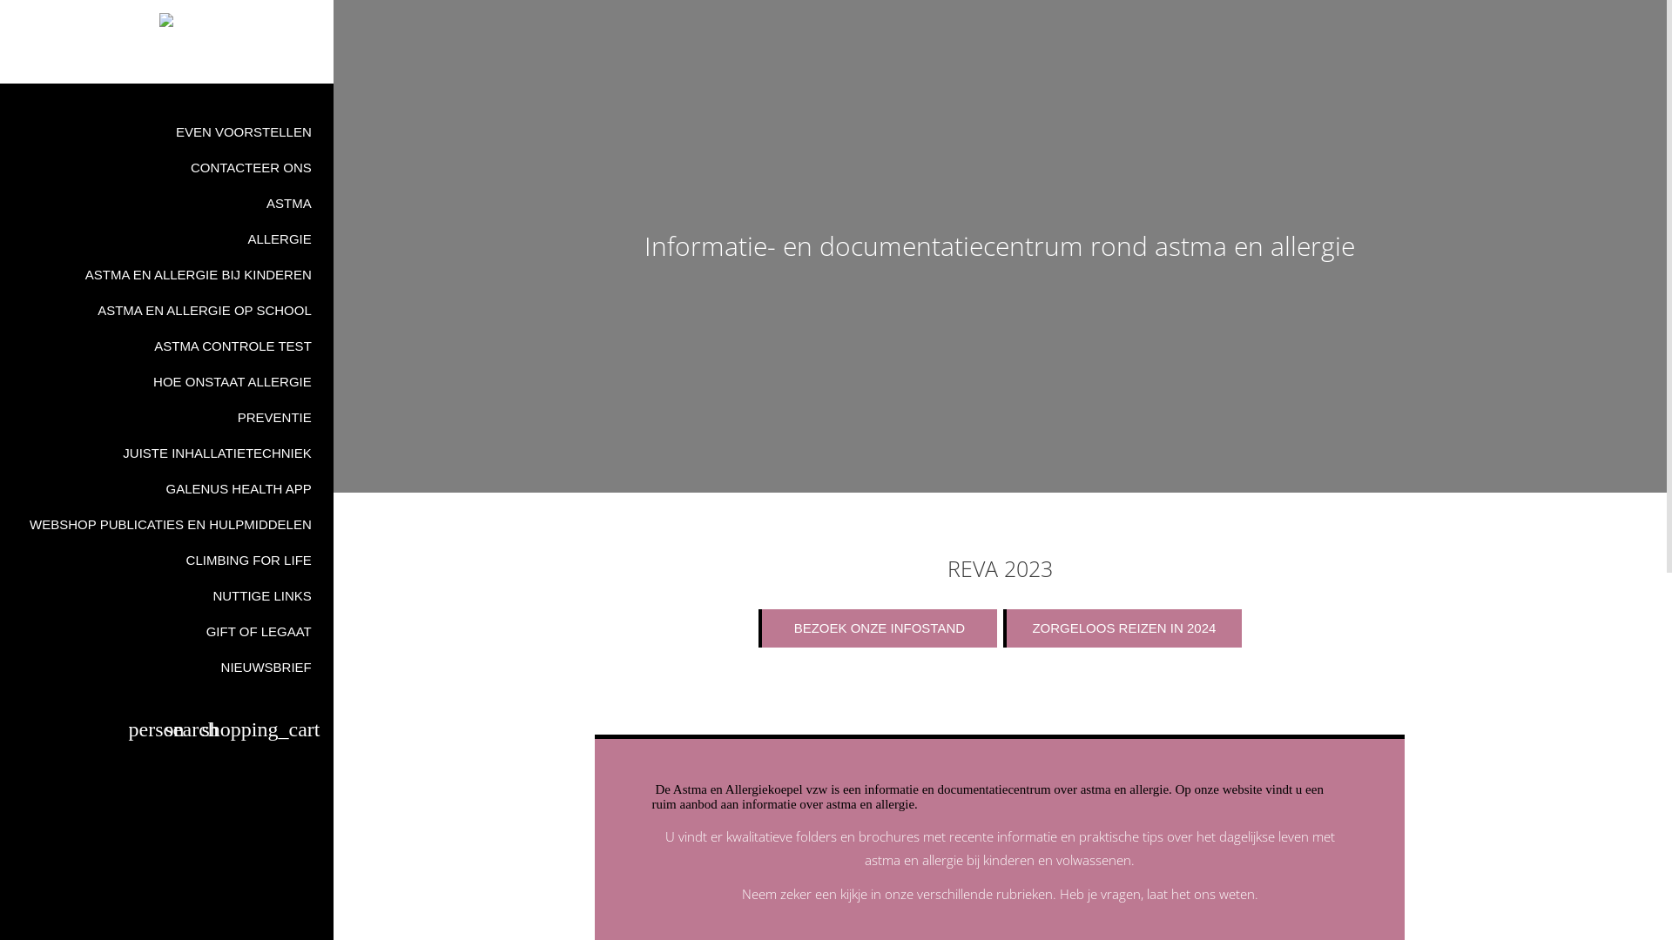  I want to click on JUISTE INHALLATIETECHNIEK, so click(167, 453).